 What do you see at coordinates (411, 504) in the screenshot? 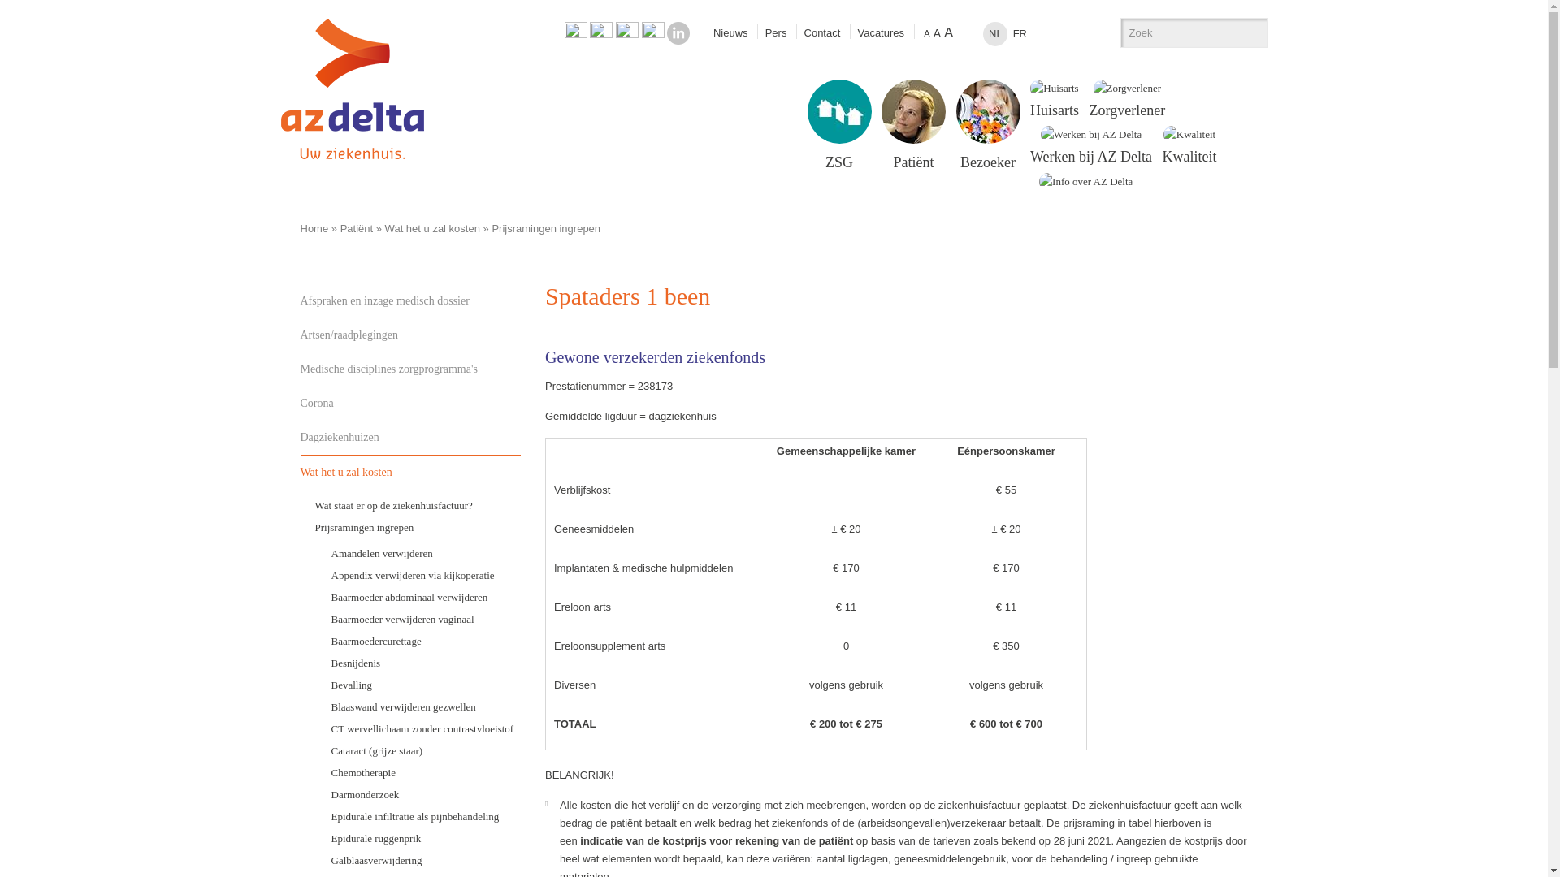
I see `Wat staat er op de ziekenhuisfactuur?` at bounding box center [411, 504].